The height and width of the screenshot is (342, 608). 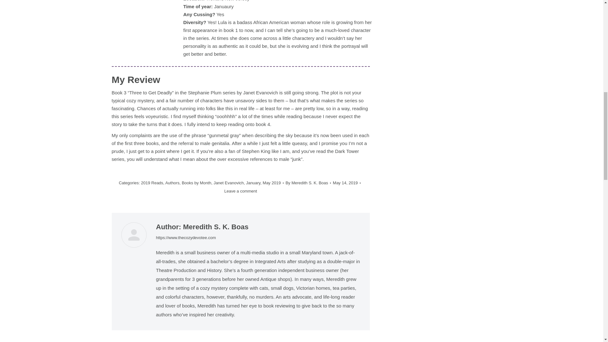 I want to click on View all posts by Meredith S. K. Boas, so click(x=308, y=183).